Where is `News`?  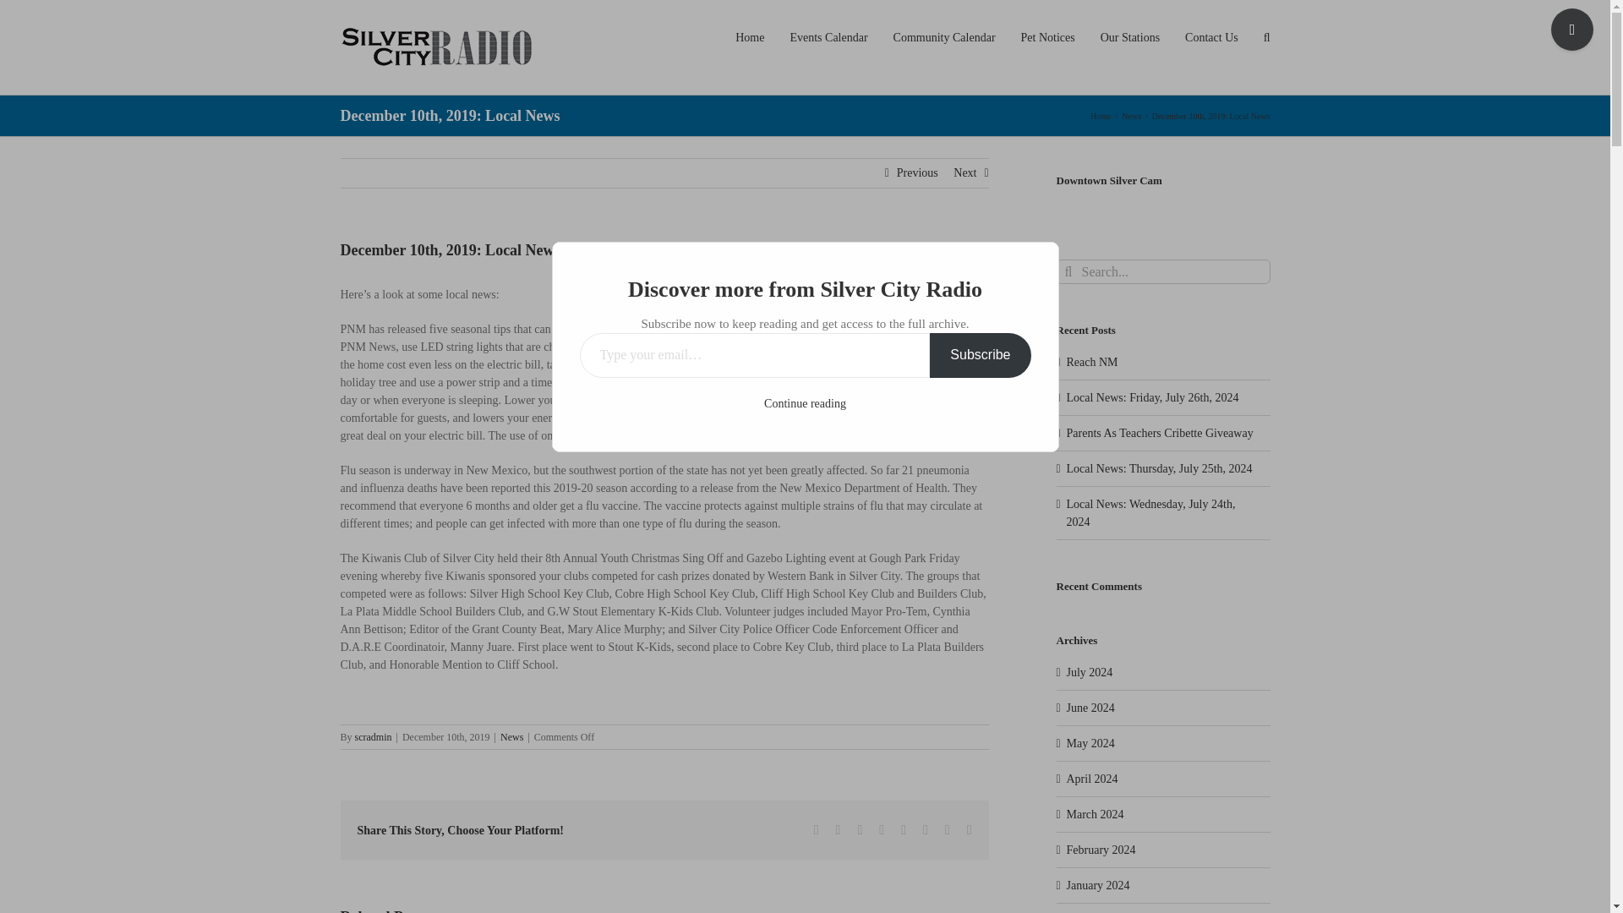
News is located at coordinates (511, 737).